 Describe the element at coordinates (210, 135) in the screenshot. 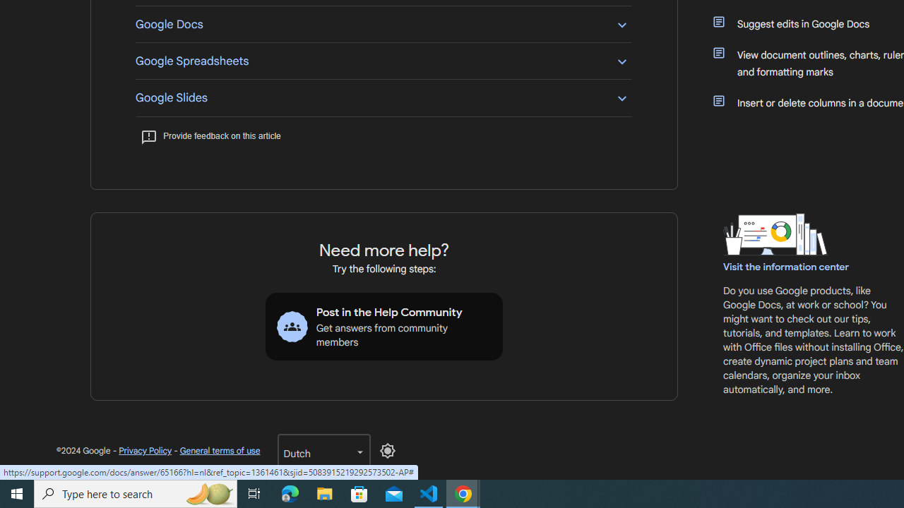

I see `Provide feedback on this article` at that location.